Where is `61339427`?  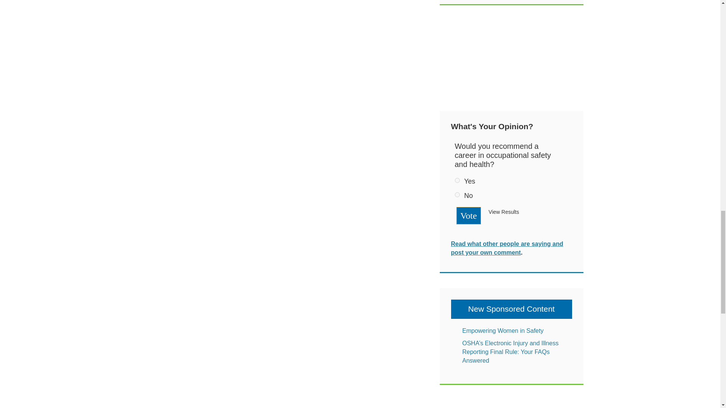 61339427 is located at coordinates (457, 180).